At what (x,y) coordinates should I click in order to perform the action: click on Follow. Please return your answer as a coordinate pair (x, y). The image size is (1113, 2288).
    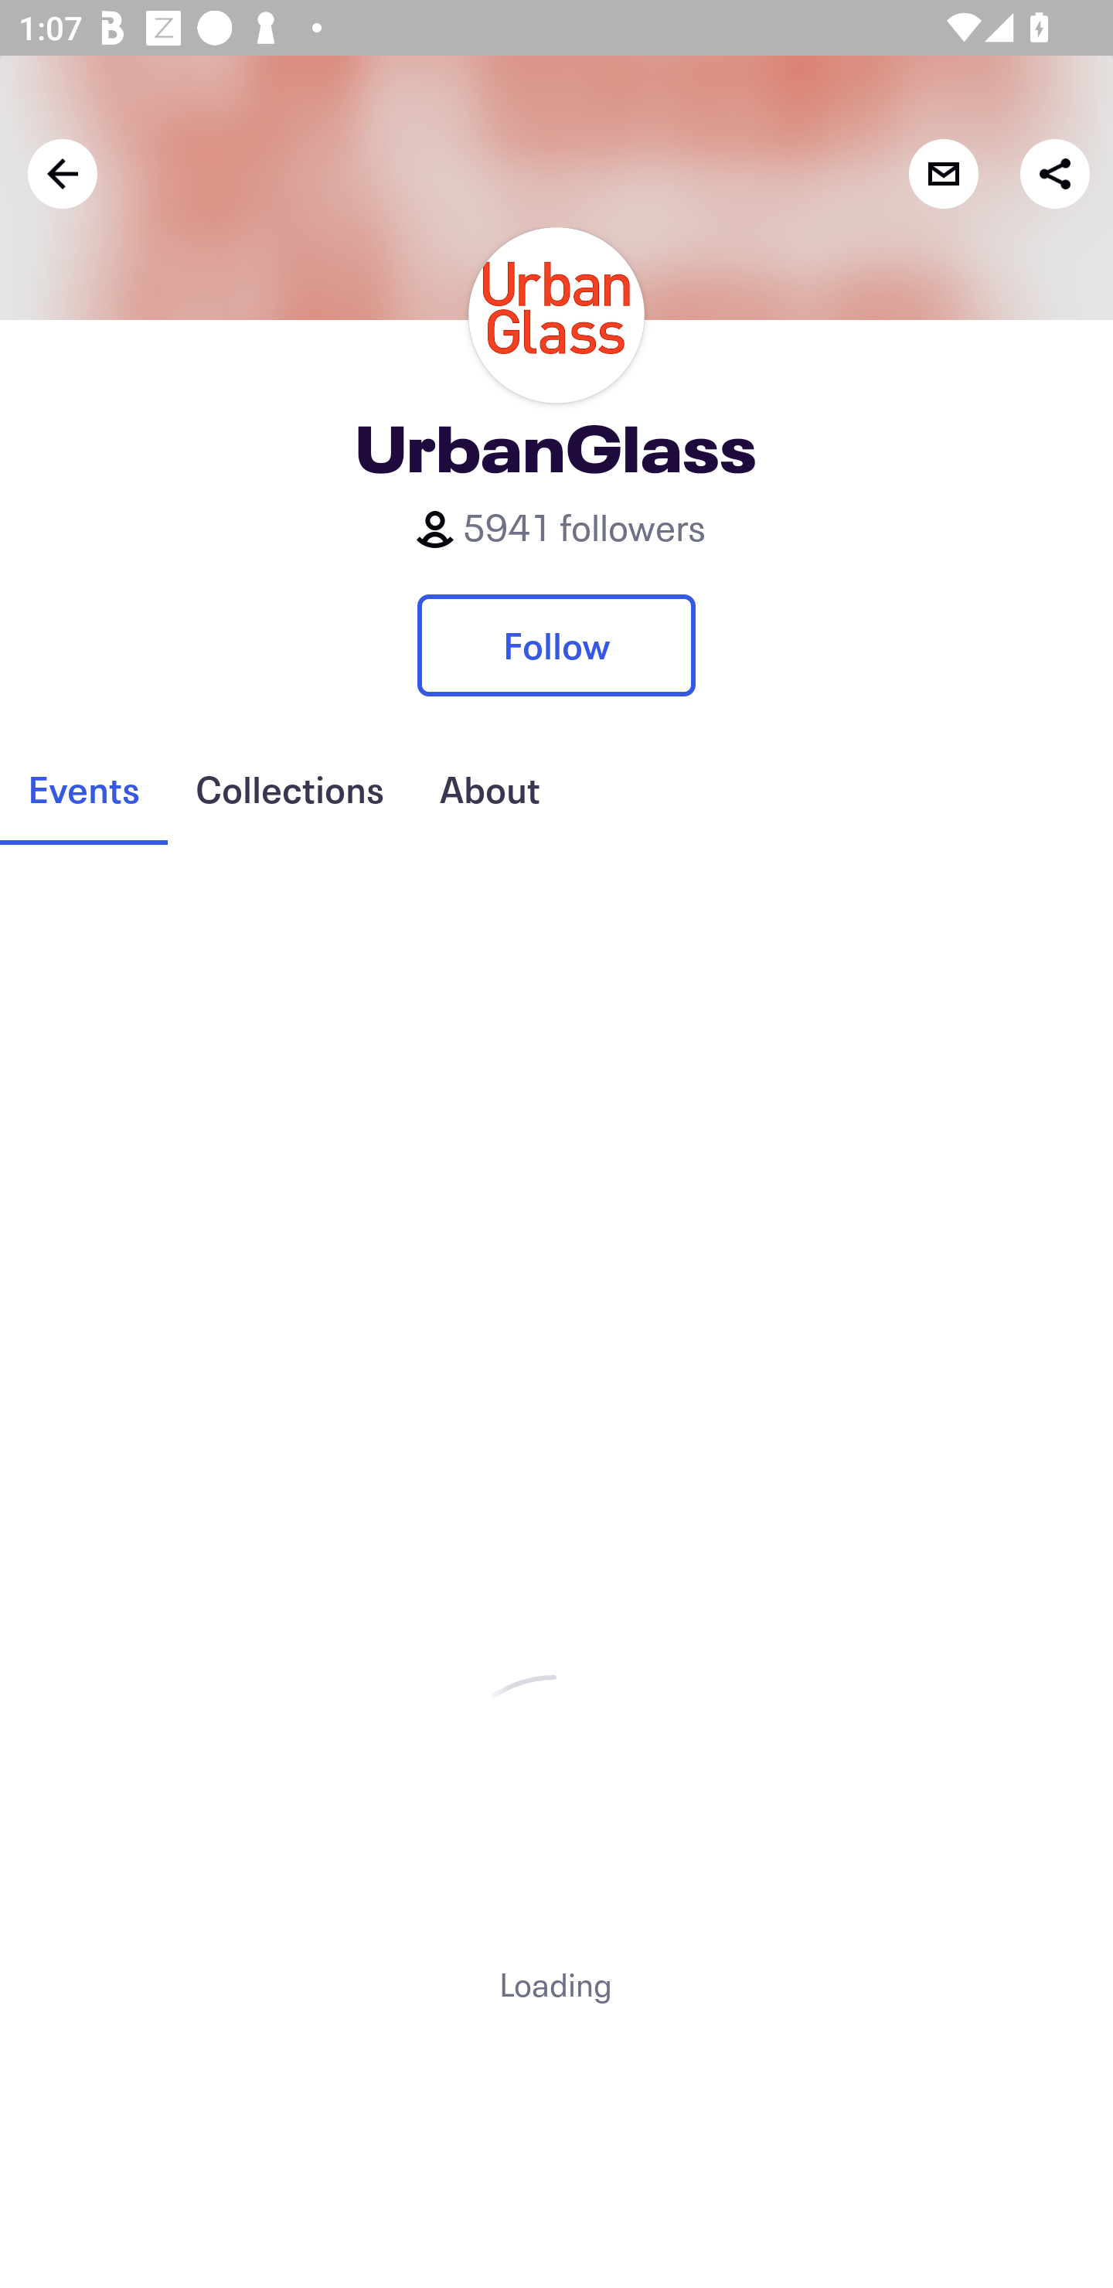
    Looking at the image, I should click on (556, 645).